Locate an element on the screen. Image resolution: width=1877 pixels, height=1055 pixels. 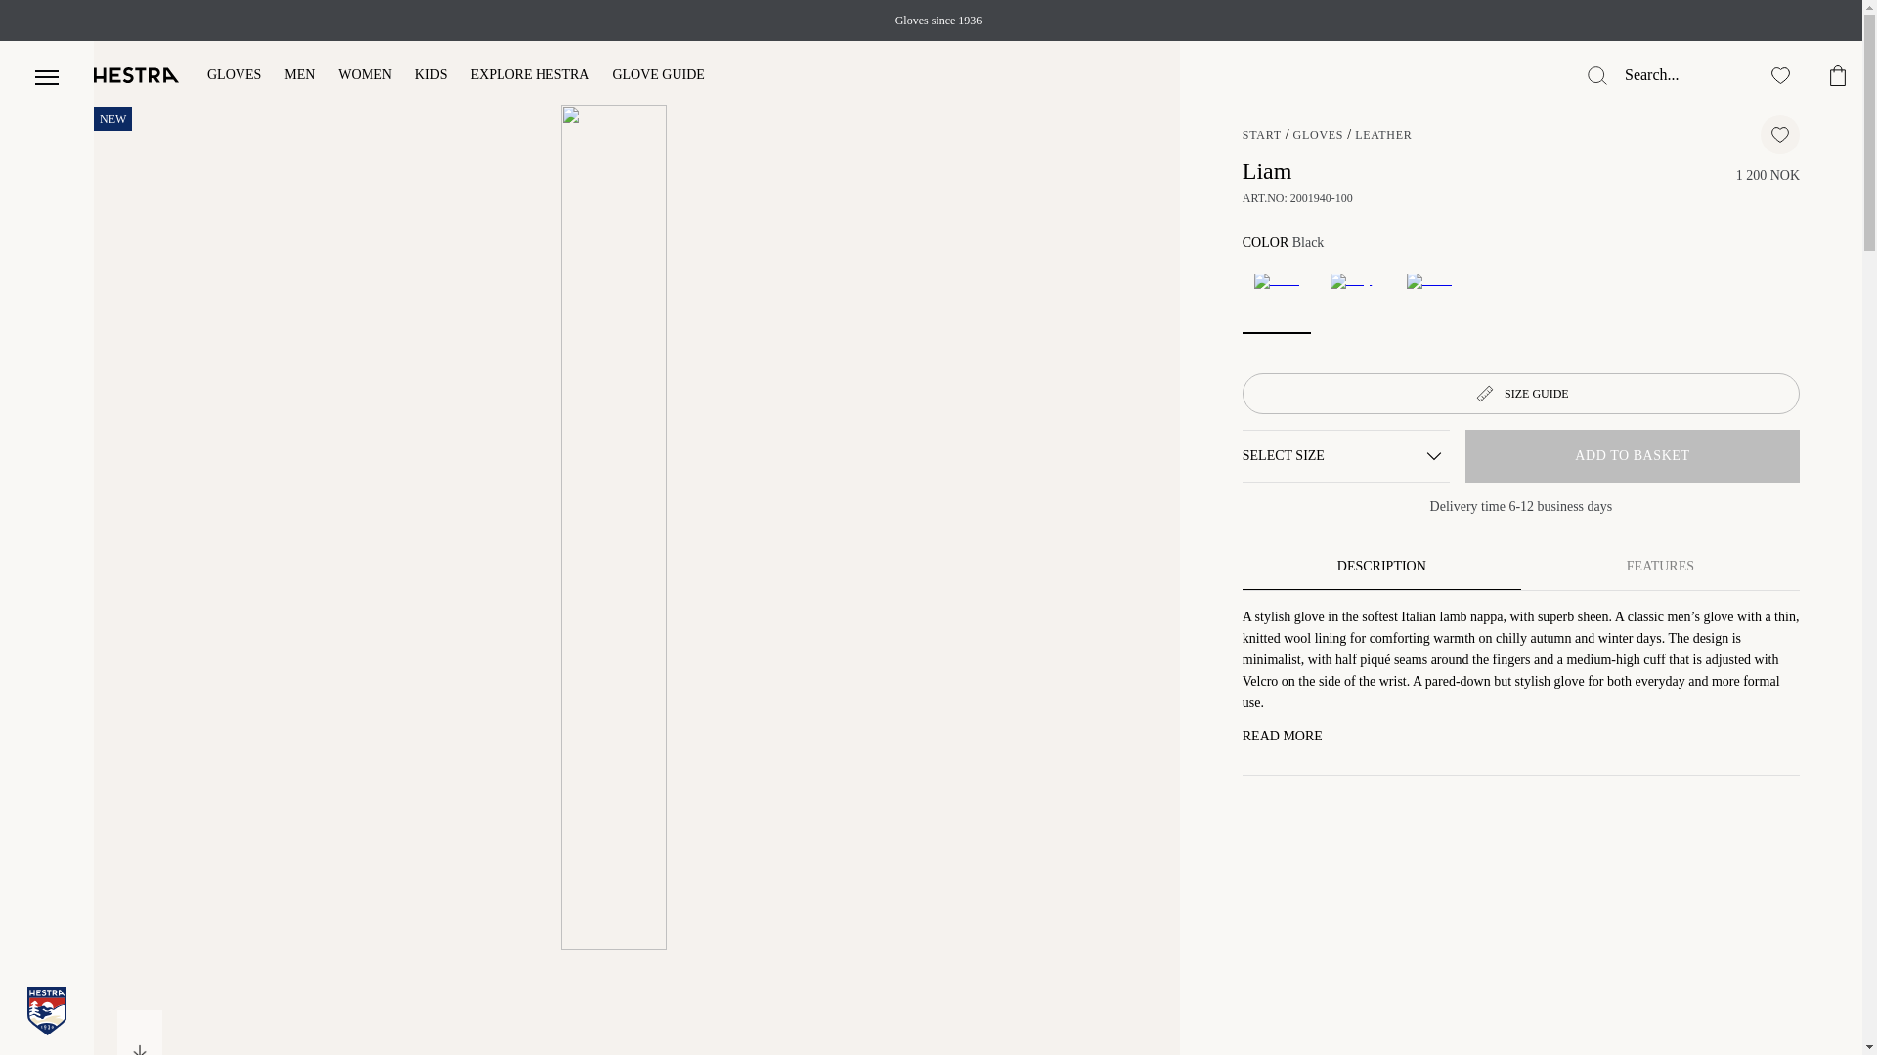
ADD TO BASKET is located at coordinates (1633, 455).